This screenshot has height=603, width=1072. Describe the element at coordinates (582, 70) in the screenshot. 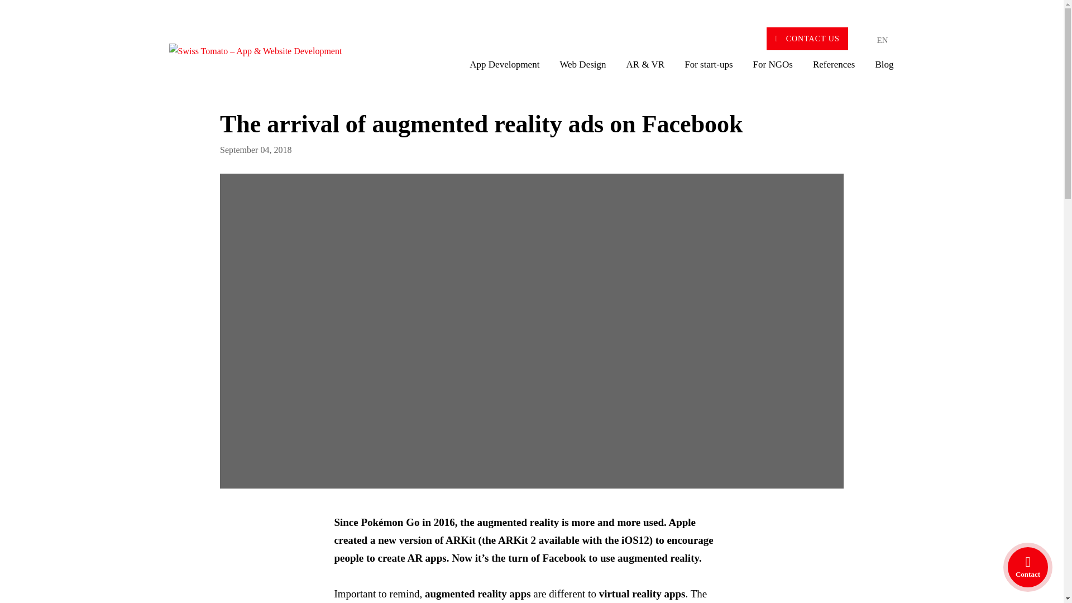

I see `Web Design` at that location.